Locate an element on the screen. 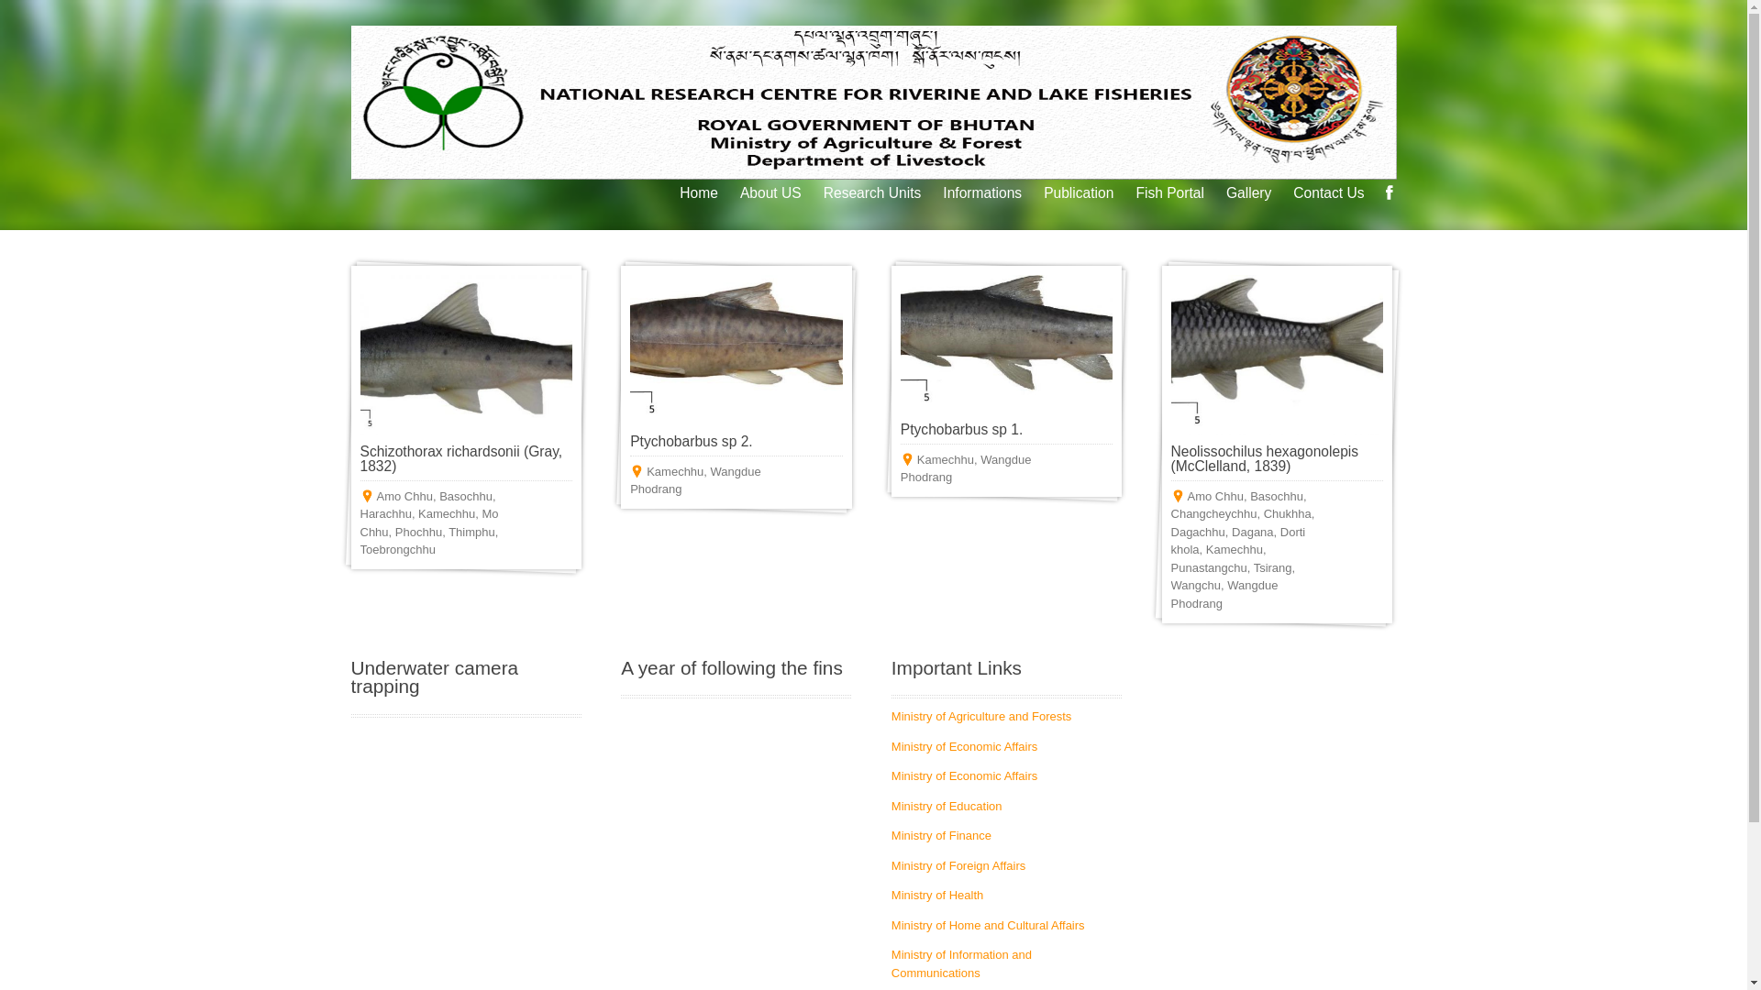 This screenshot has width=1761, height=990. Research Units is located at coordinates (872, 193).